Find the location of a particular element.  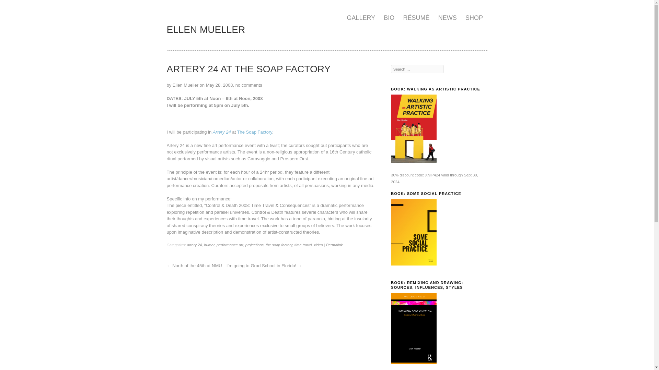

NEWS is located at coordinates (447, 18).